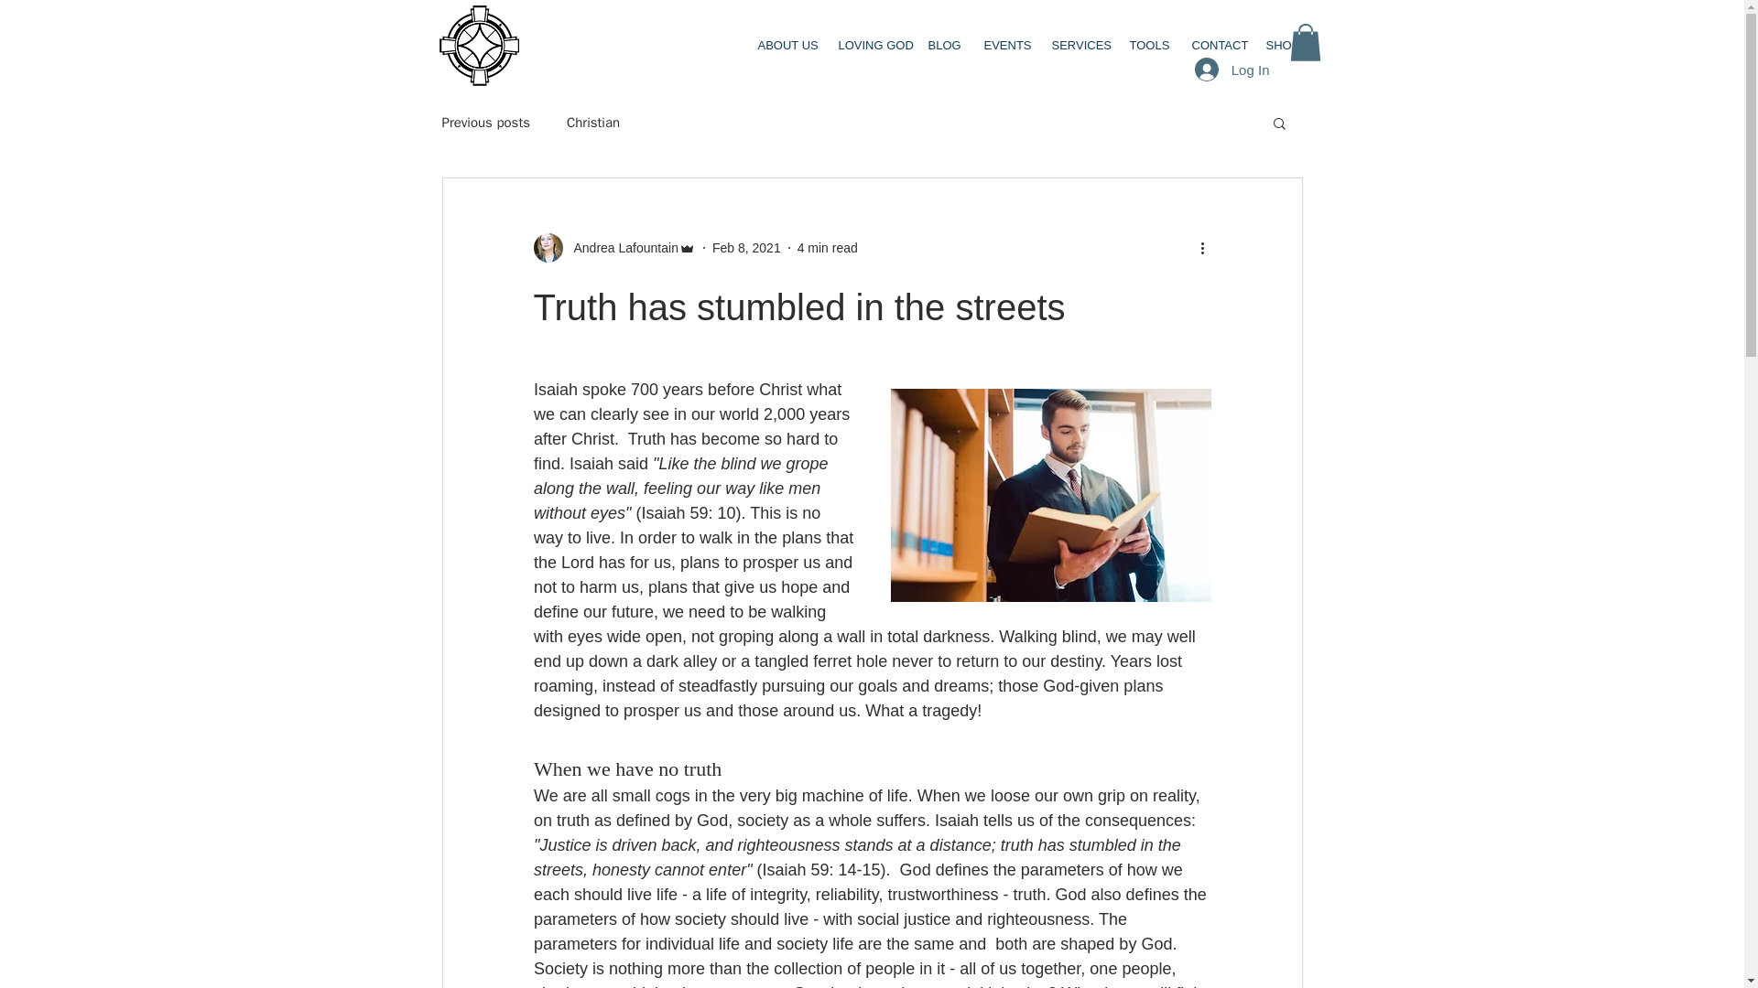 The height and width of the screenshot is (988, 1758). I want to click on Cropped circle logo.png, so click(479, 46).